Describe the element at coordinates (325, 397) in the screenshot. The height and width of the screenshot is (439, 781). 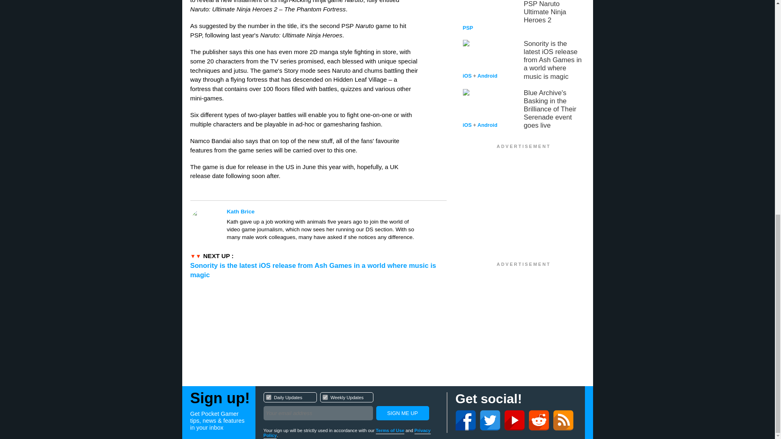
I see `Sign Me Up` at that location.